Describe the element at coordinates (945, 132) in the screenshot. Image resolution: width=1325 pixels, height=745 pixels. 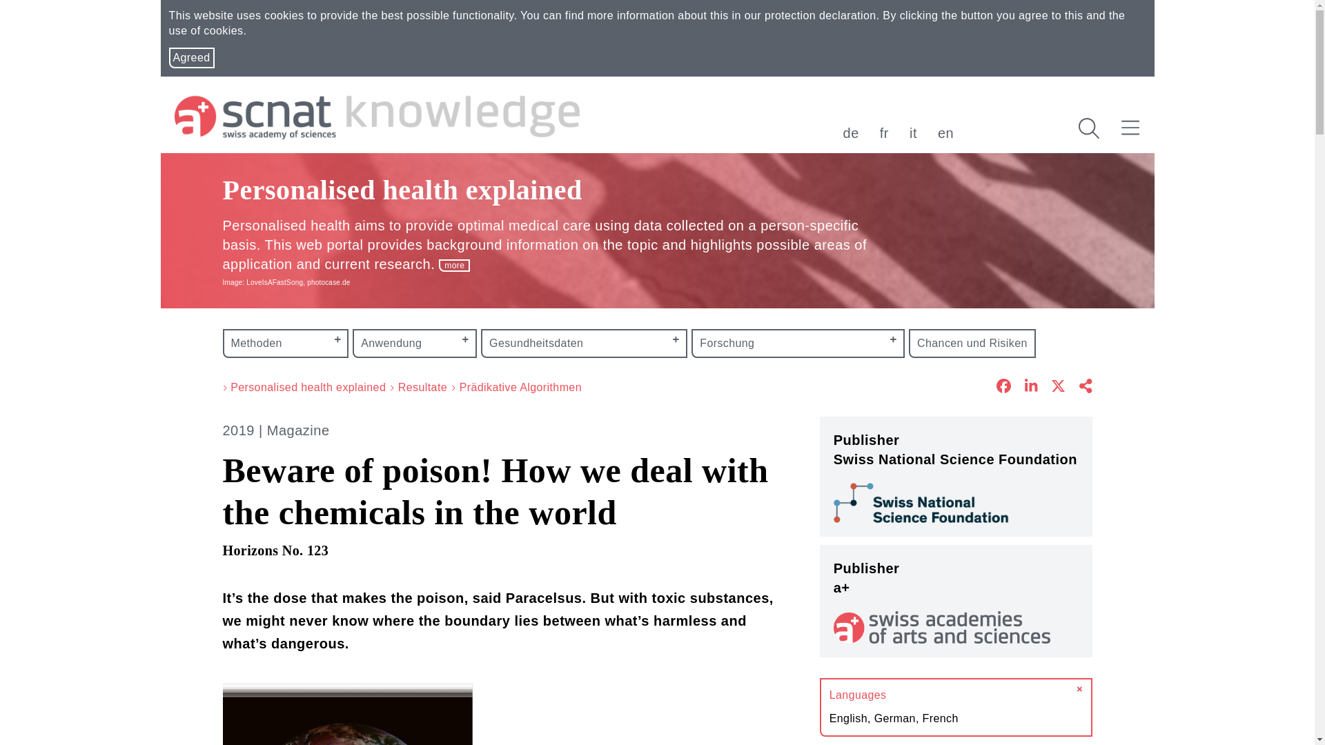
I see `en` at that location.